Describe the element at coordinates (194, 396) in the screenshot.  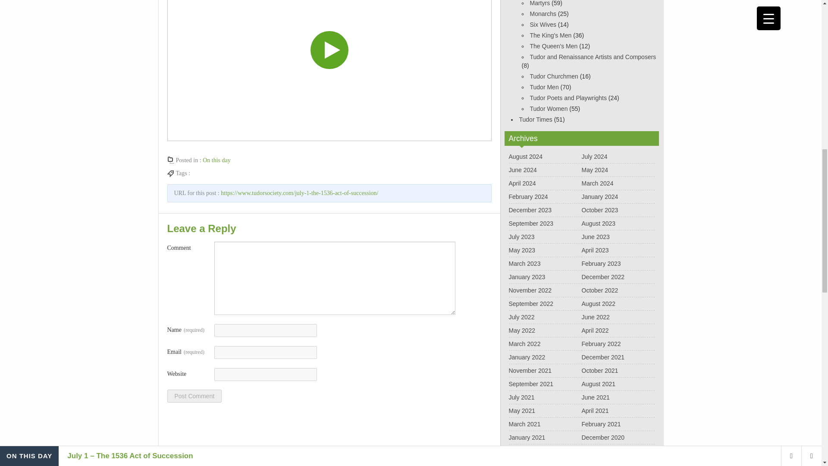
I see `Post Comment` at that location.